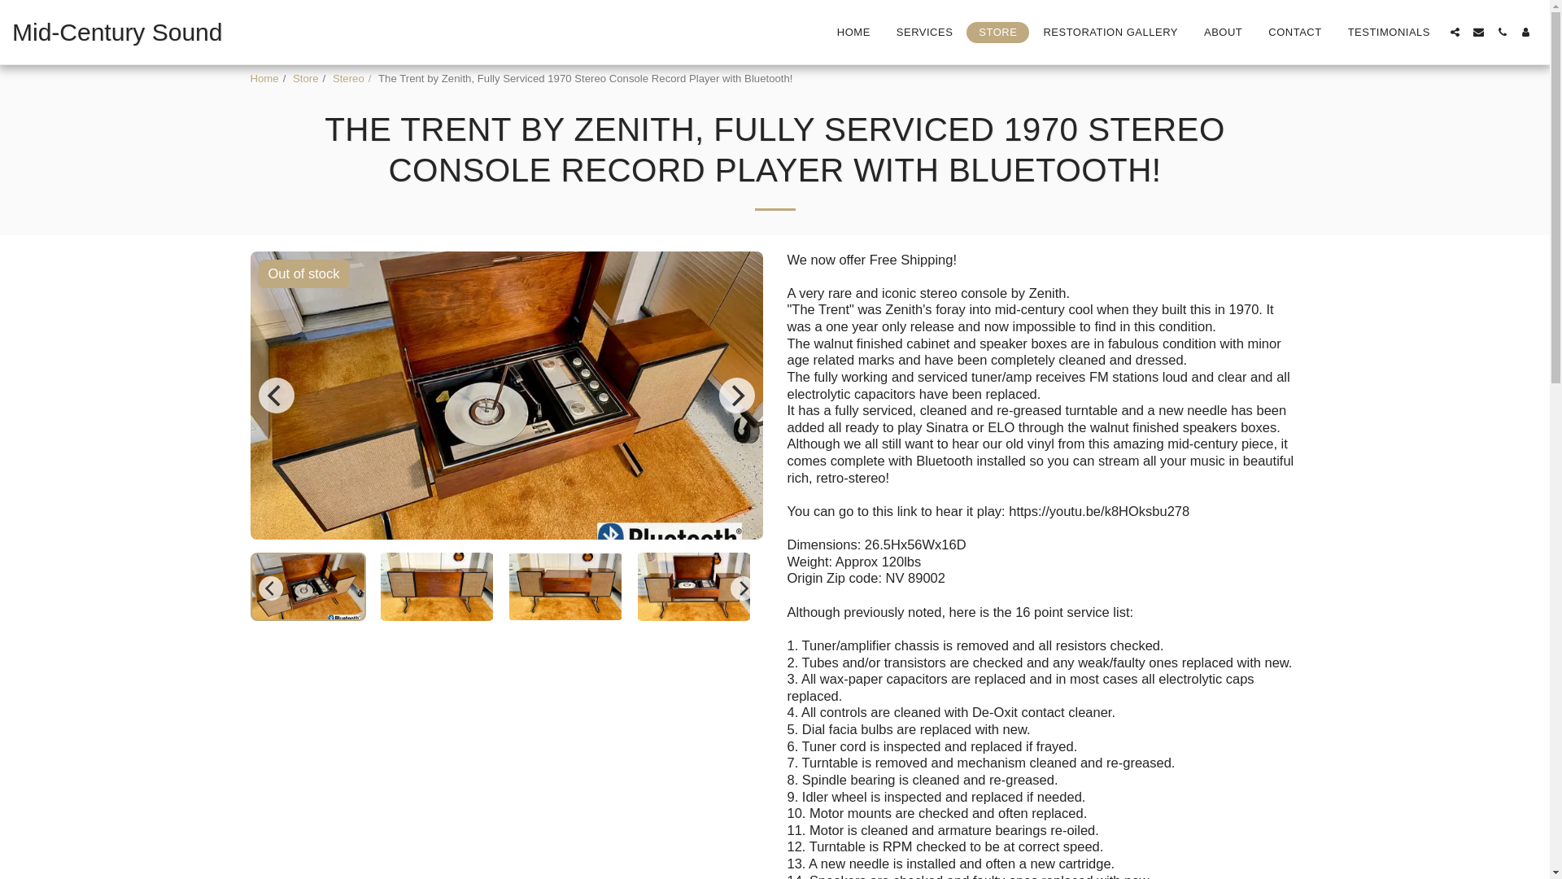  I want to click on SERVICES, so click(924, 31).